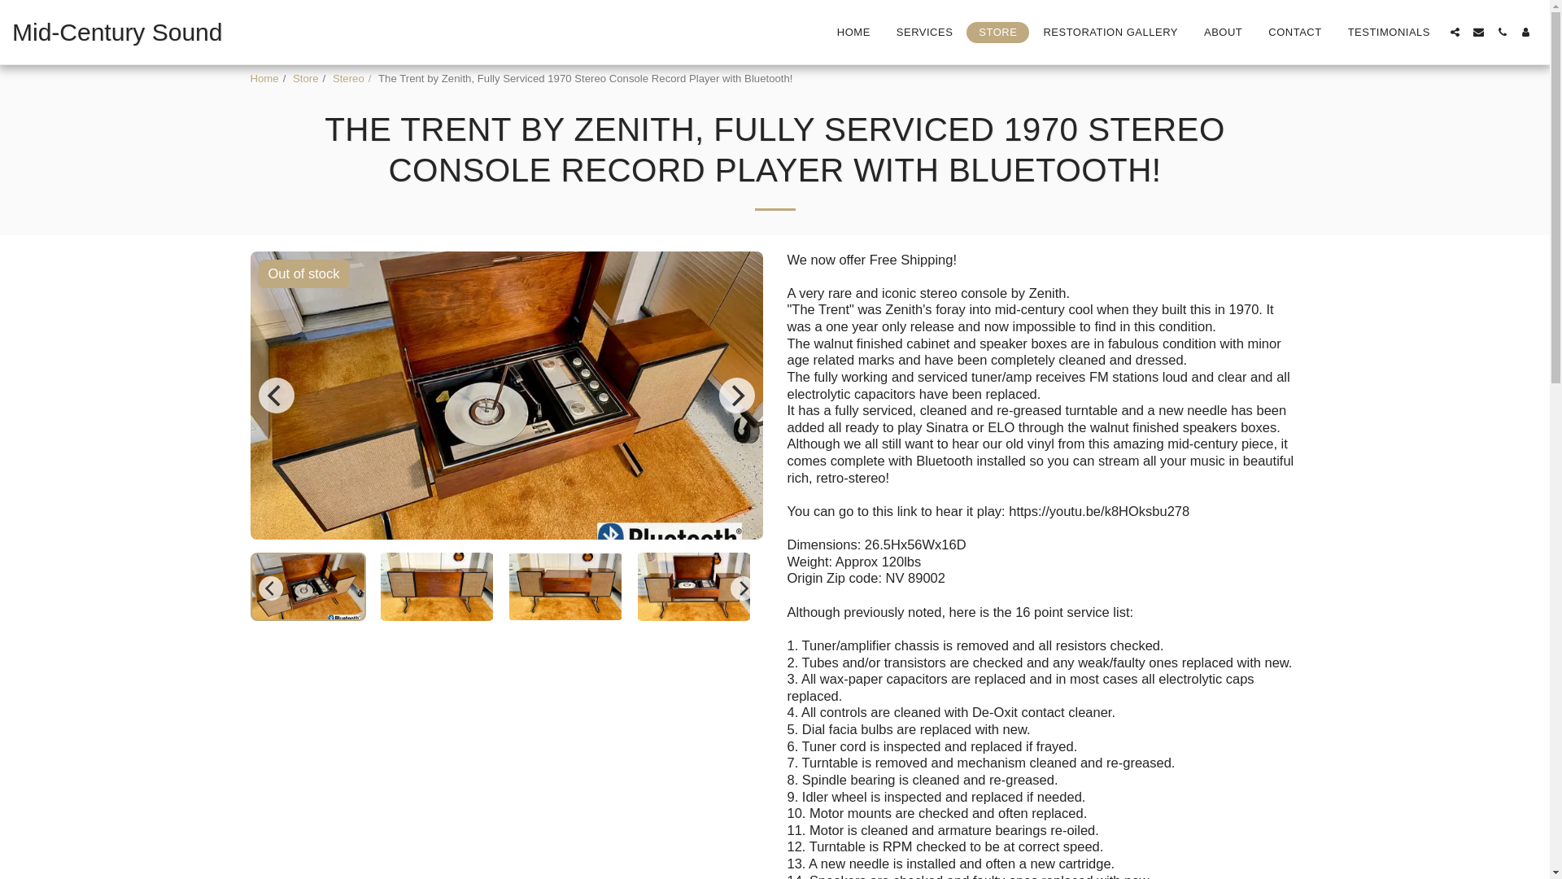  I want to click on SERVICES, so click(924, 31).